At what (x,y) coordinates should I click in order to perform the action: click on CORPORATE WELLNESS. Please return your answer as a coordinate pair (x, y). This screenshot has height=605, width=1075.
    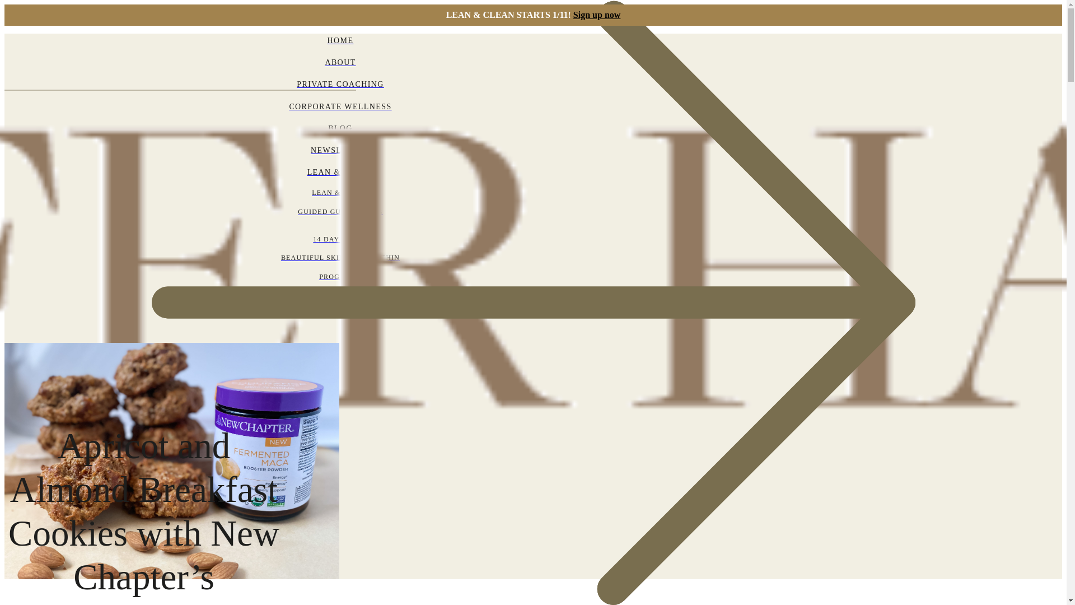
    Looking at the image, I should click on (340, 106).